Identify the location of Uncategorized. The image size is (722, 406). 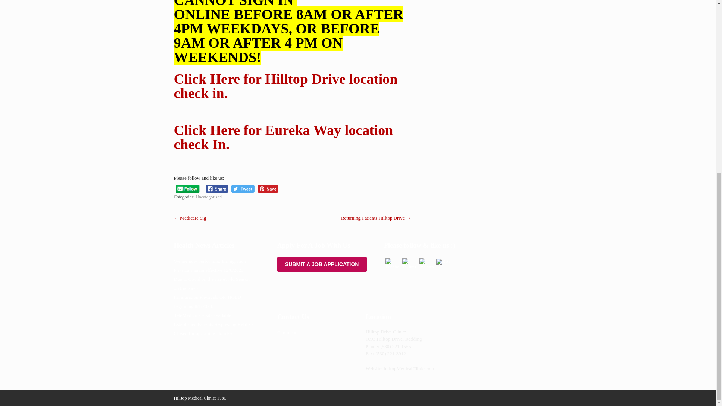
(208, 197).